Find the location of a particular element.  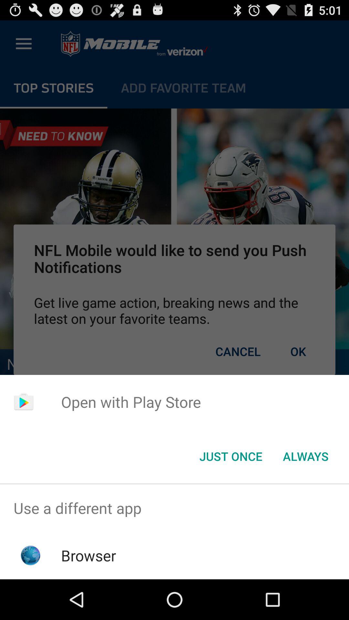

tap the icon next to the always button is located at coordinates (231, 456).